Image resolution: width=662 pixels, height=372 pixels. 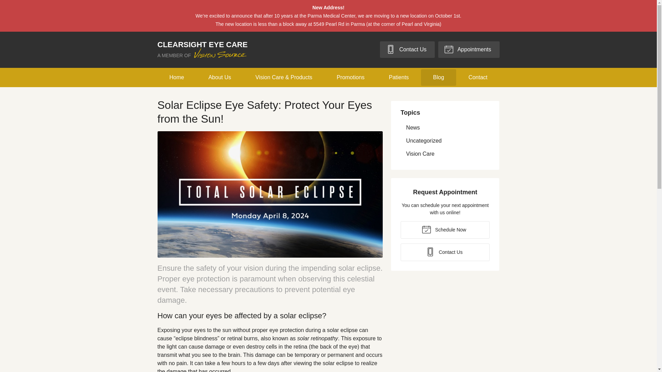 I want to click on Schedule Now, so click(x=177, y=77).